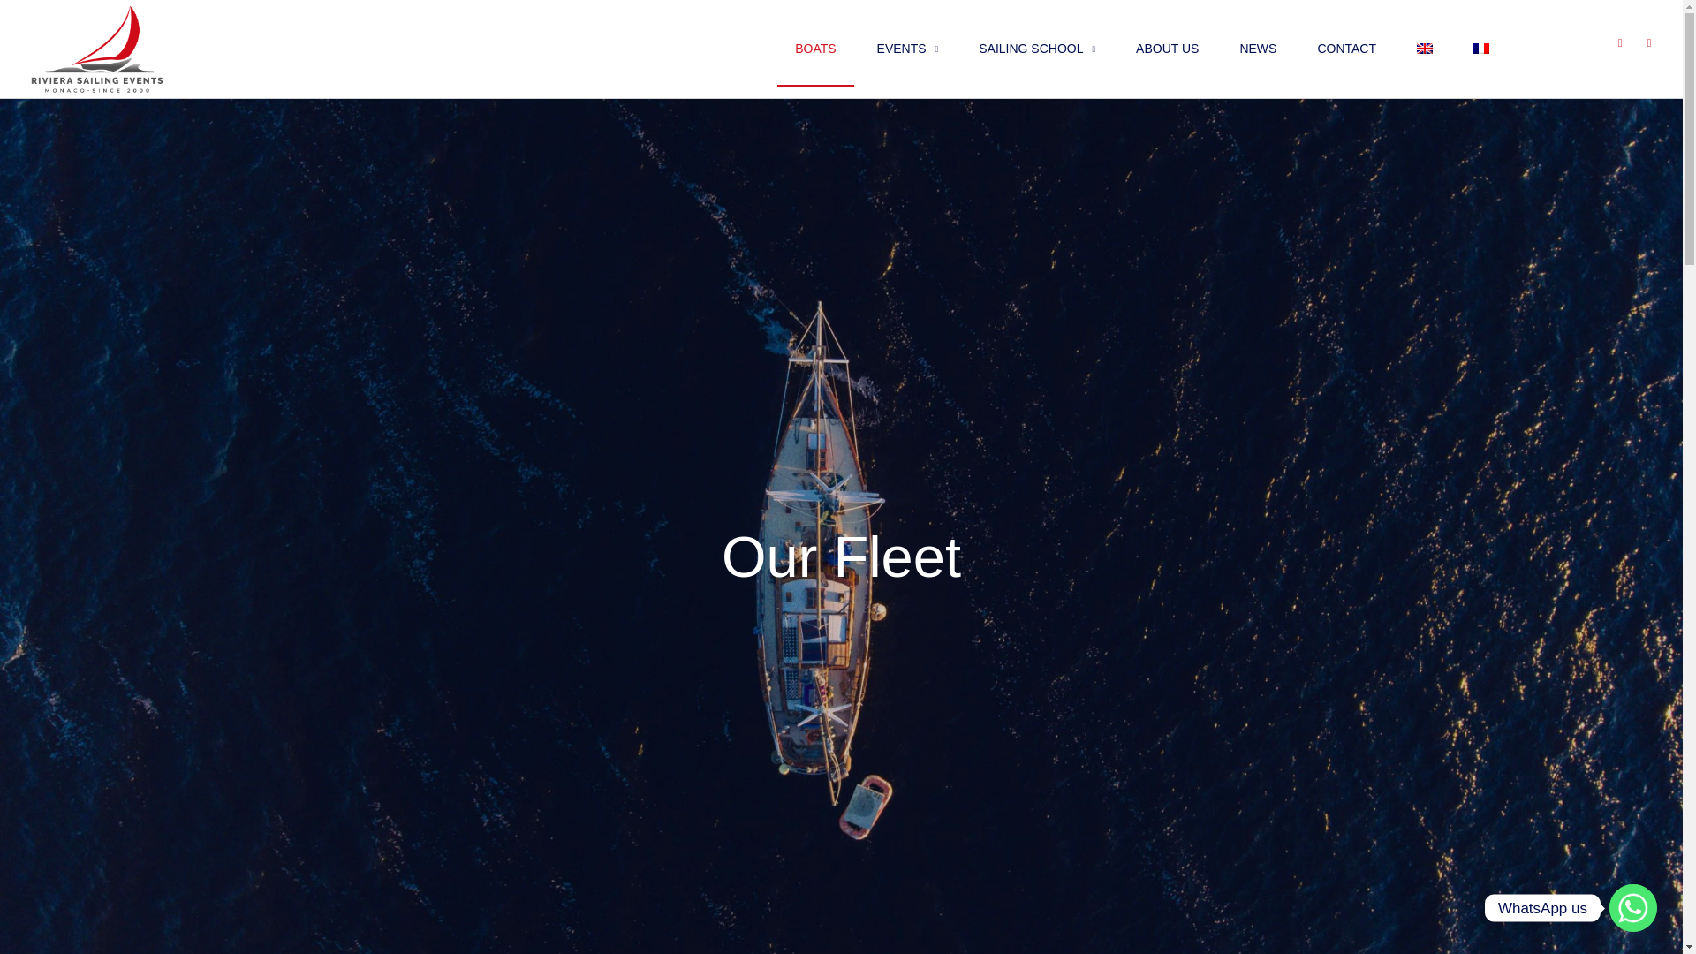 This screenshot has height=954, width=1696. What do you see at coordinates (814, 48) in the screenshot?
I see `BOATS` at bounding box center [814, 48].